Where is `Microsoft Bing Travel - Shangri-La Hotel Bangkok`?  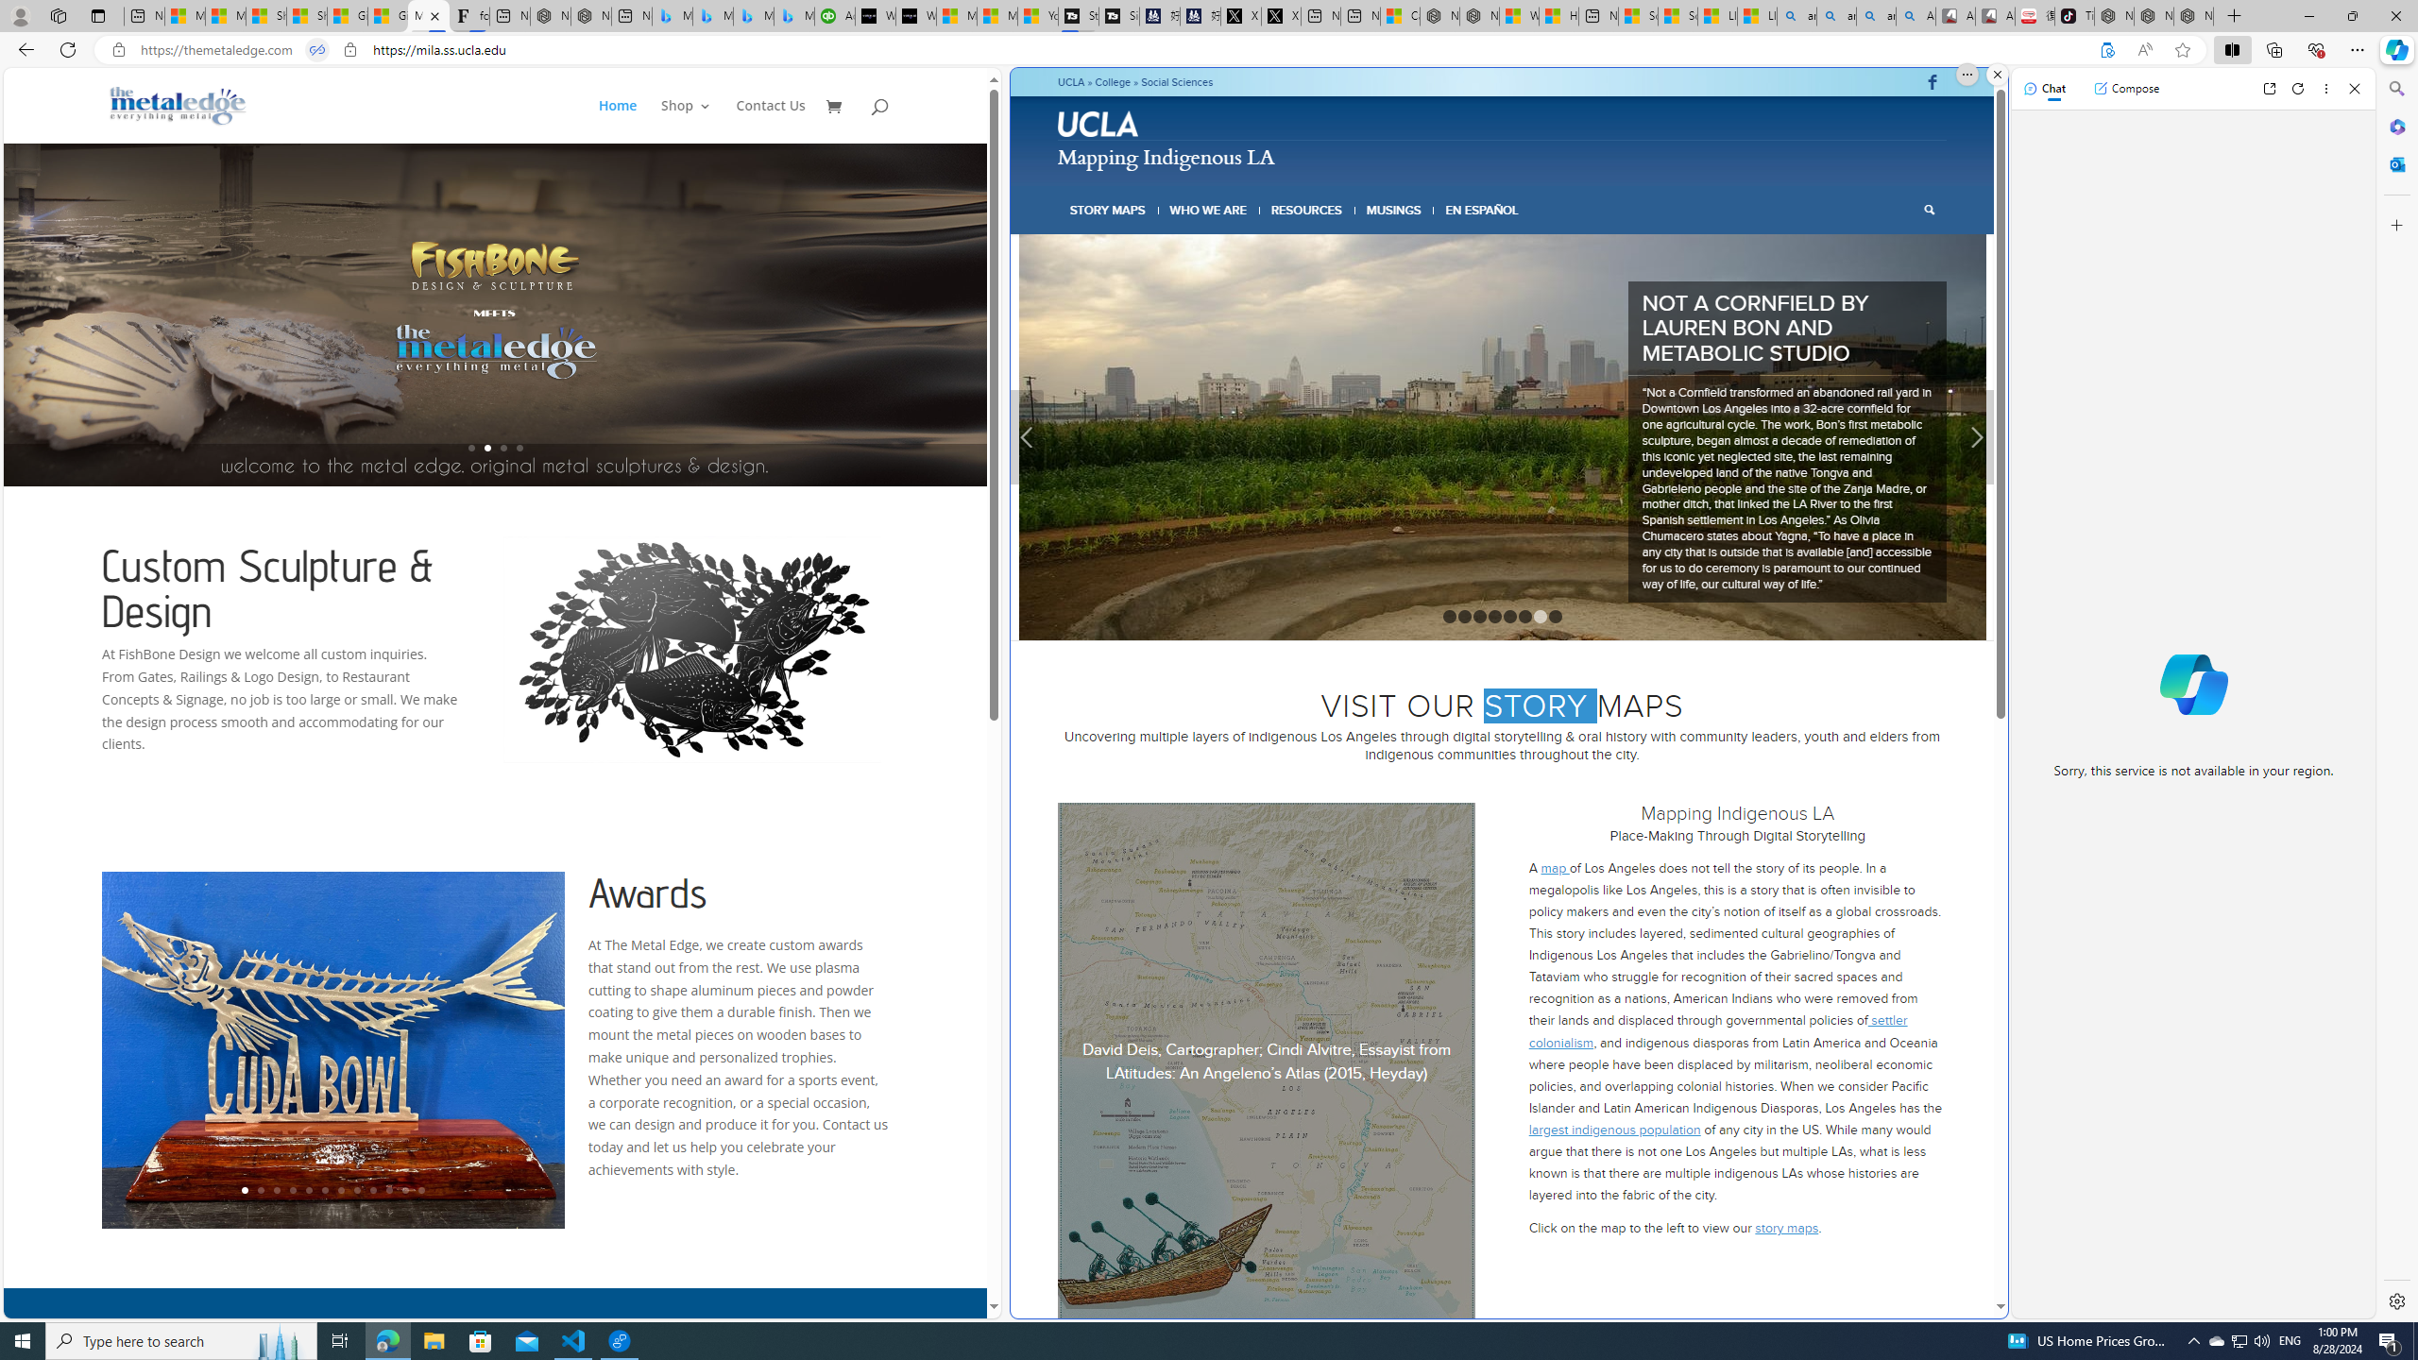
Microsoft Bing Travel - Shangri-La Hotel Bangkok is located at coordinates (793, 16).